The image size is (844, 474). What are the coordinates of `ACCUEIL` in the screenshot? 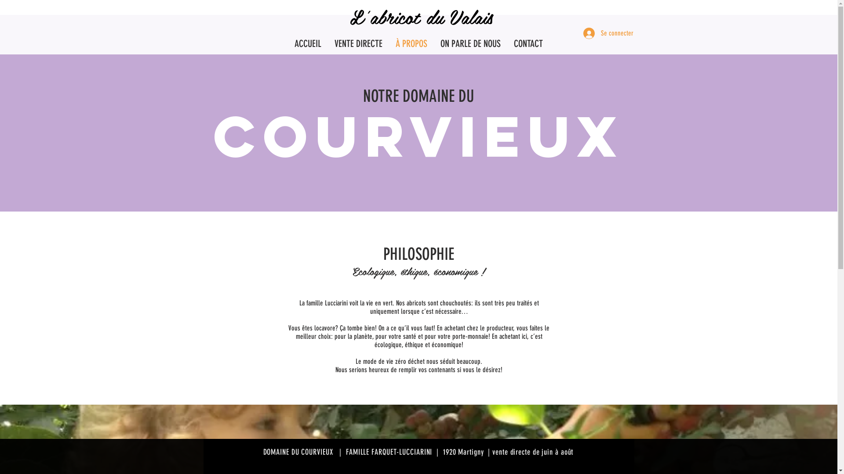 It's located at (308, 44).